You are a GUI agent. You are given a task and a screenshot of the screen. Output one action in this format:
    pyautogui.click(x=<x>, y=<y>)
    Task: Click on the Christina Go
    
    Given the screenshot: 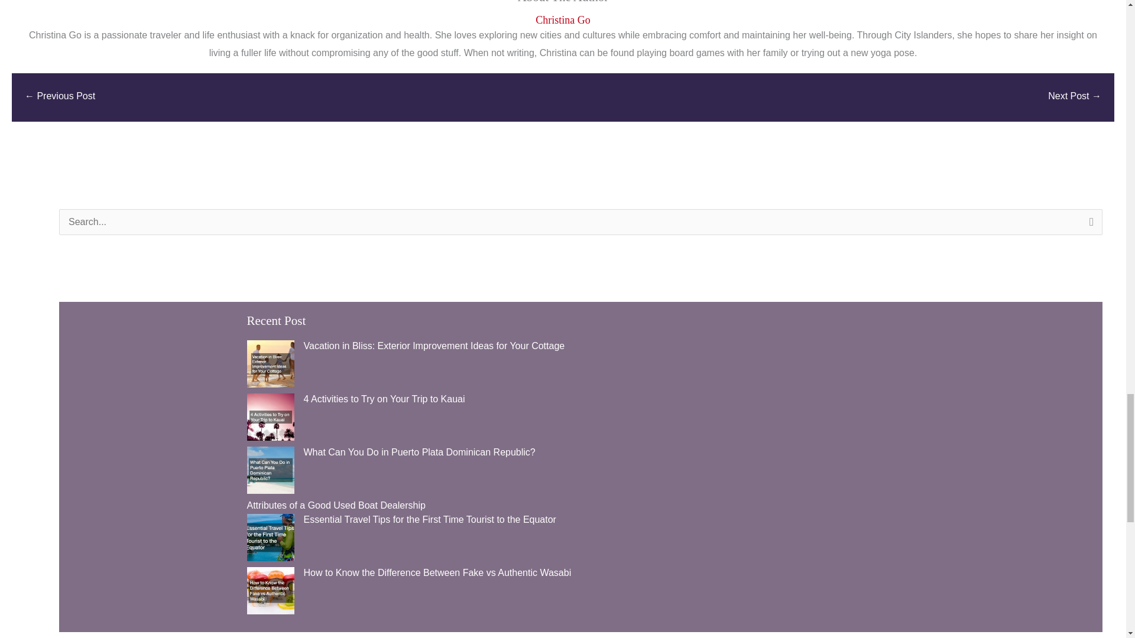 What is the action you would take?
    pyautogui.click(x=563, y=20)
    